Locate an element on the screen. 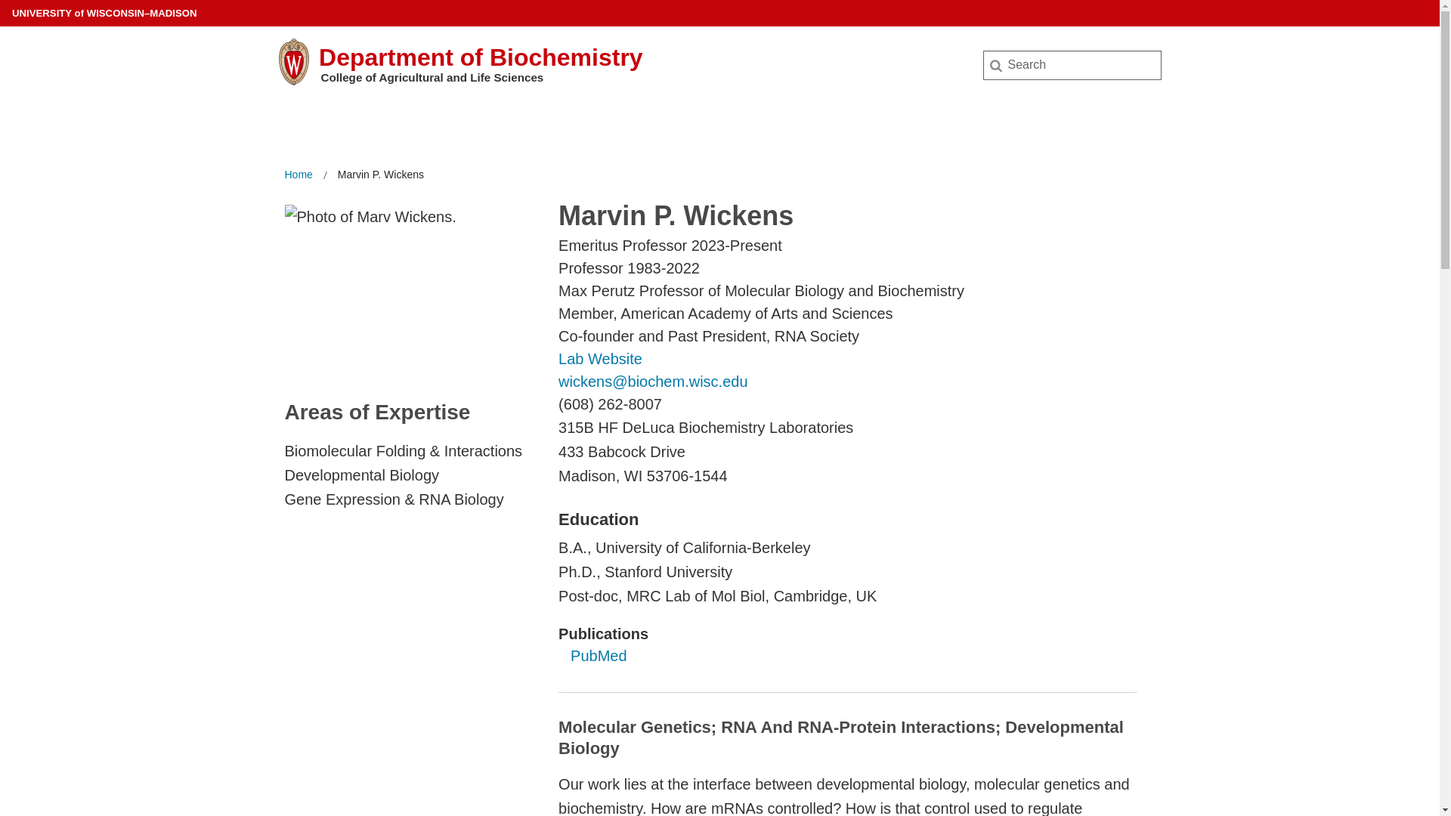 The image size is (1451, 816). Home is located at coordinates (298, 175).